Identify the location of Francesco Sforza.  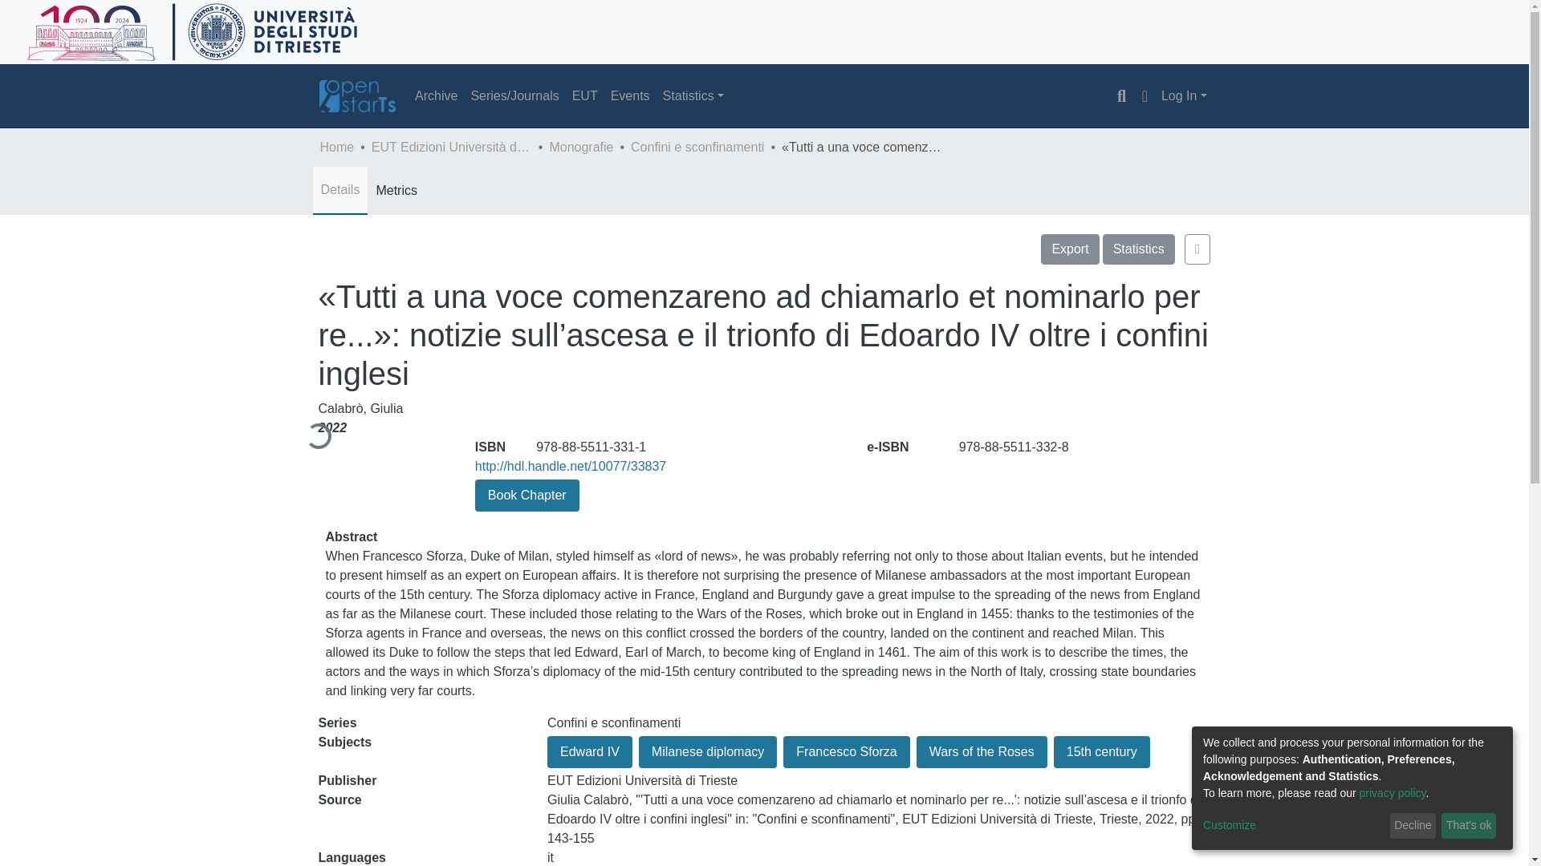
(846, 752).